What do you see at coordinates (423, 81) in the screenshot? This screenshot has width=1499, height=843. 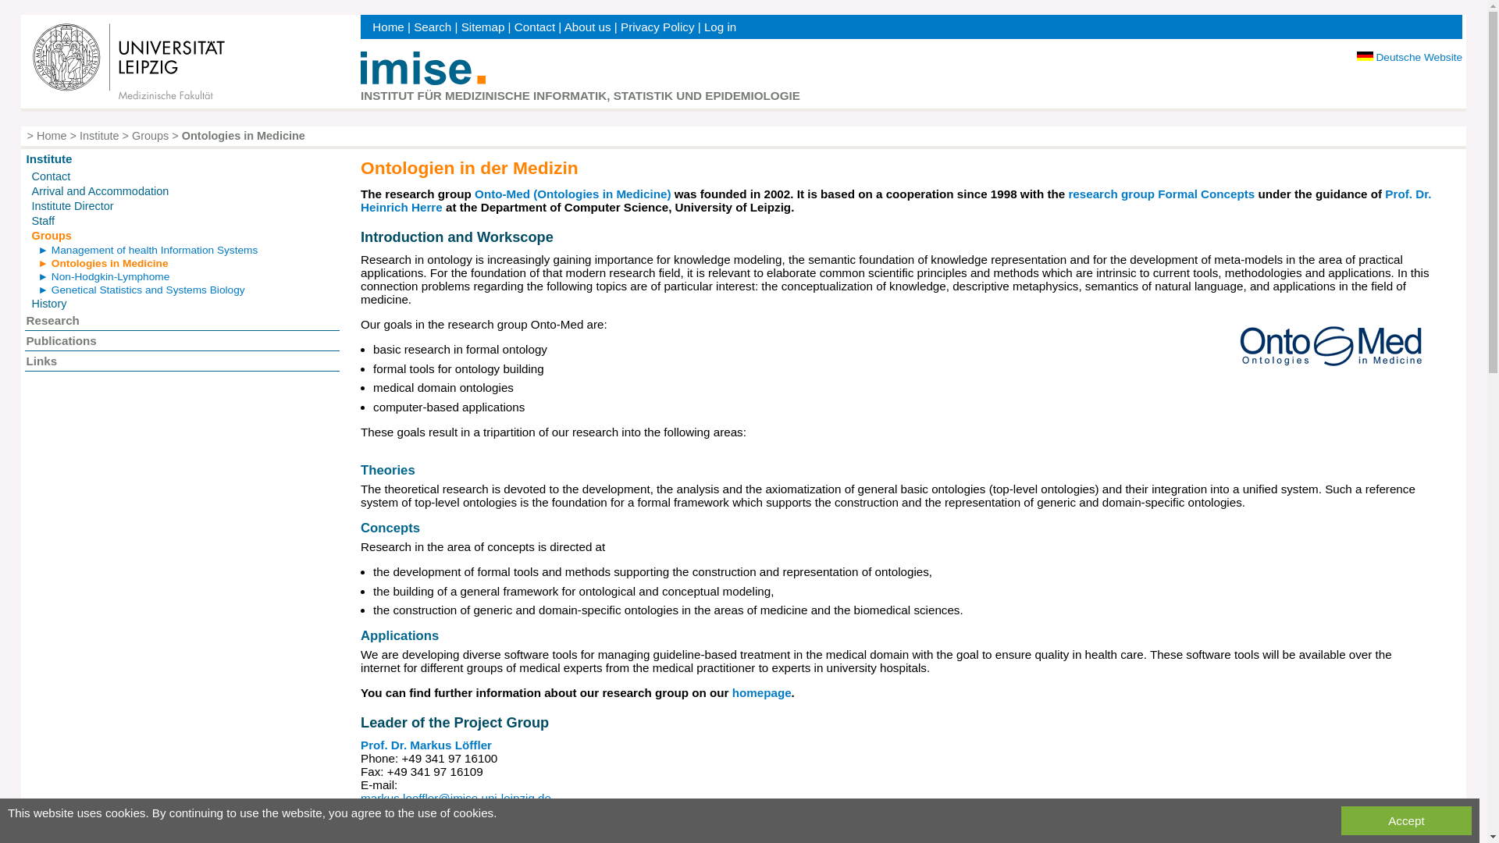 I see `To the homepage of this website` at bounding box center [423, 81].